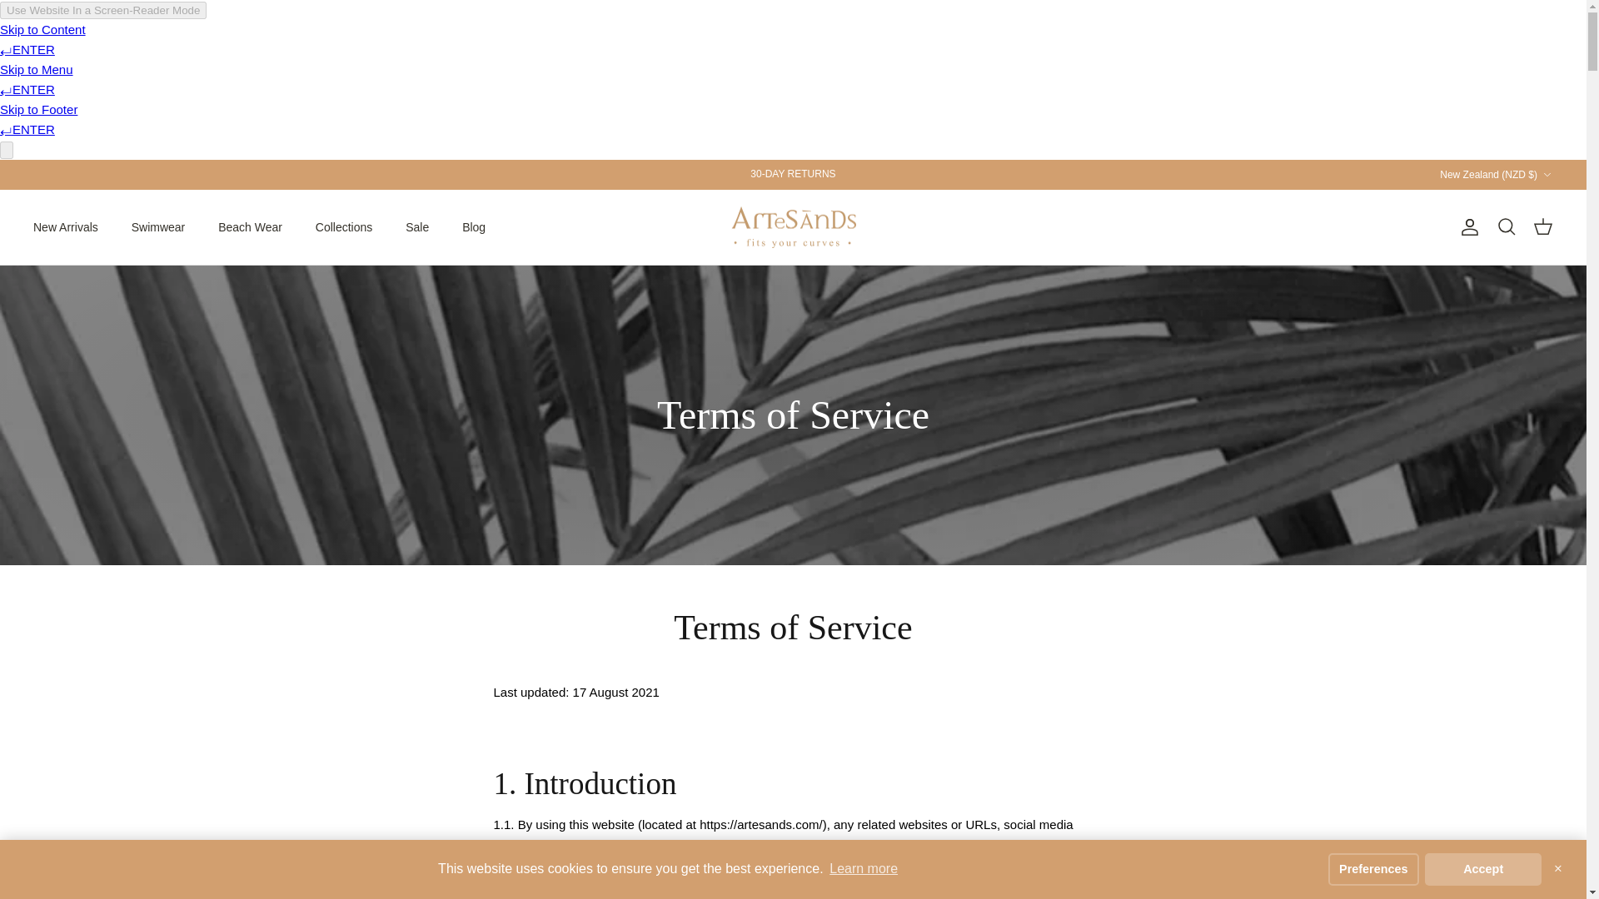 The height and width of the screenshot is (899, 1599). Describe the element at coordinates (793, 228) in the screenshot. I see `Artesands Swim Australia` at that location.